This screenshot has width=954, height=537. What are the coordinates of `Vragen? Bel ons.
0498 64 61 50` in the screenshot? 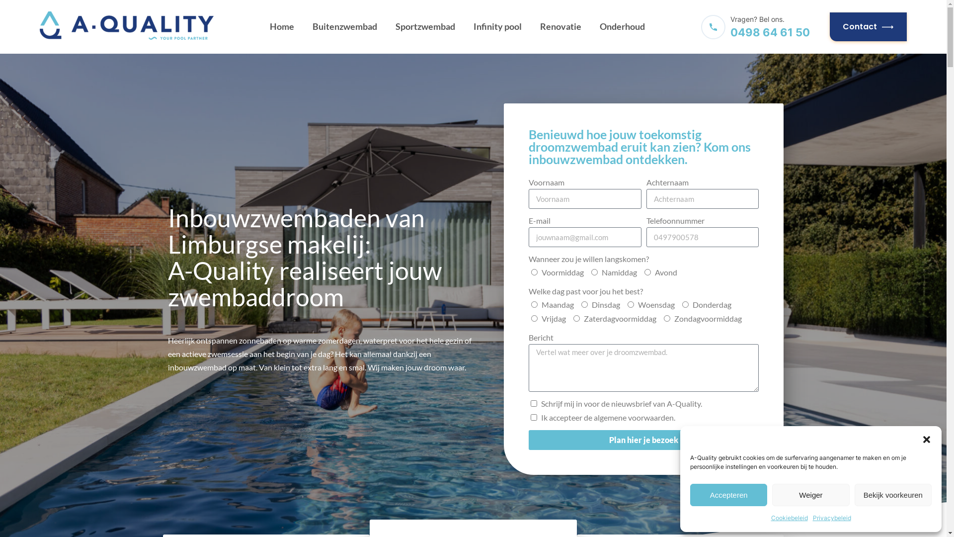 It's located at (756, 27).